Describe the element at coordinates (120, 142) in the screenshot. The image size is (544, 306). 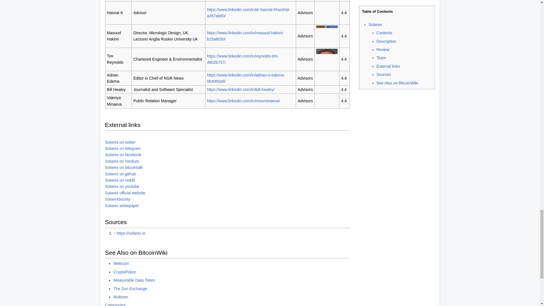
I see `Solarex on twitter` at that location.